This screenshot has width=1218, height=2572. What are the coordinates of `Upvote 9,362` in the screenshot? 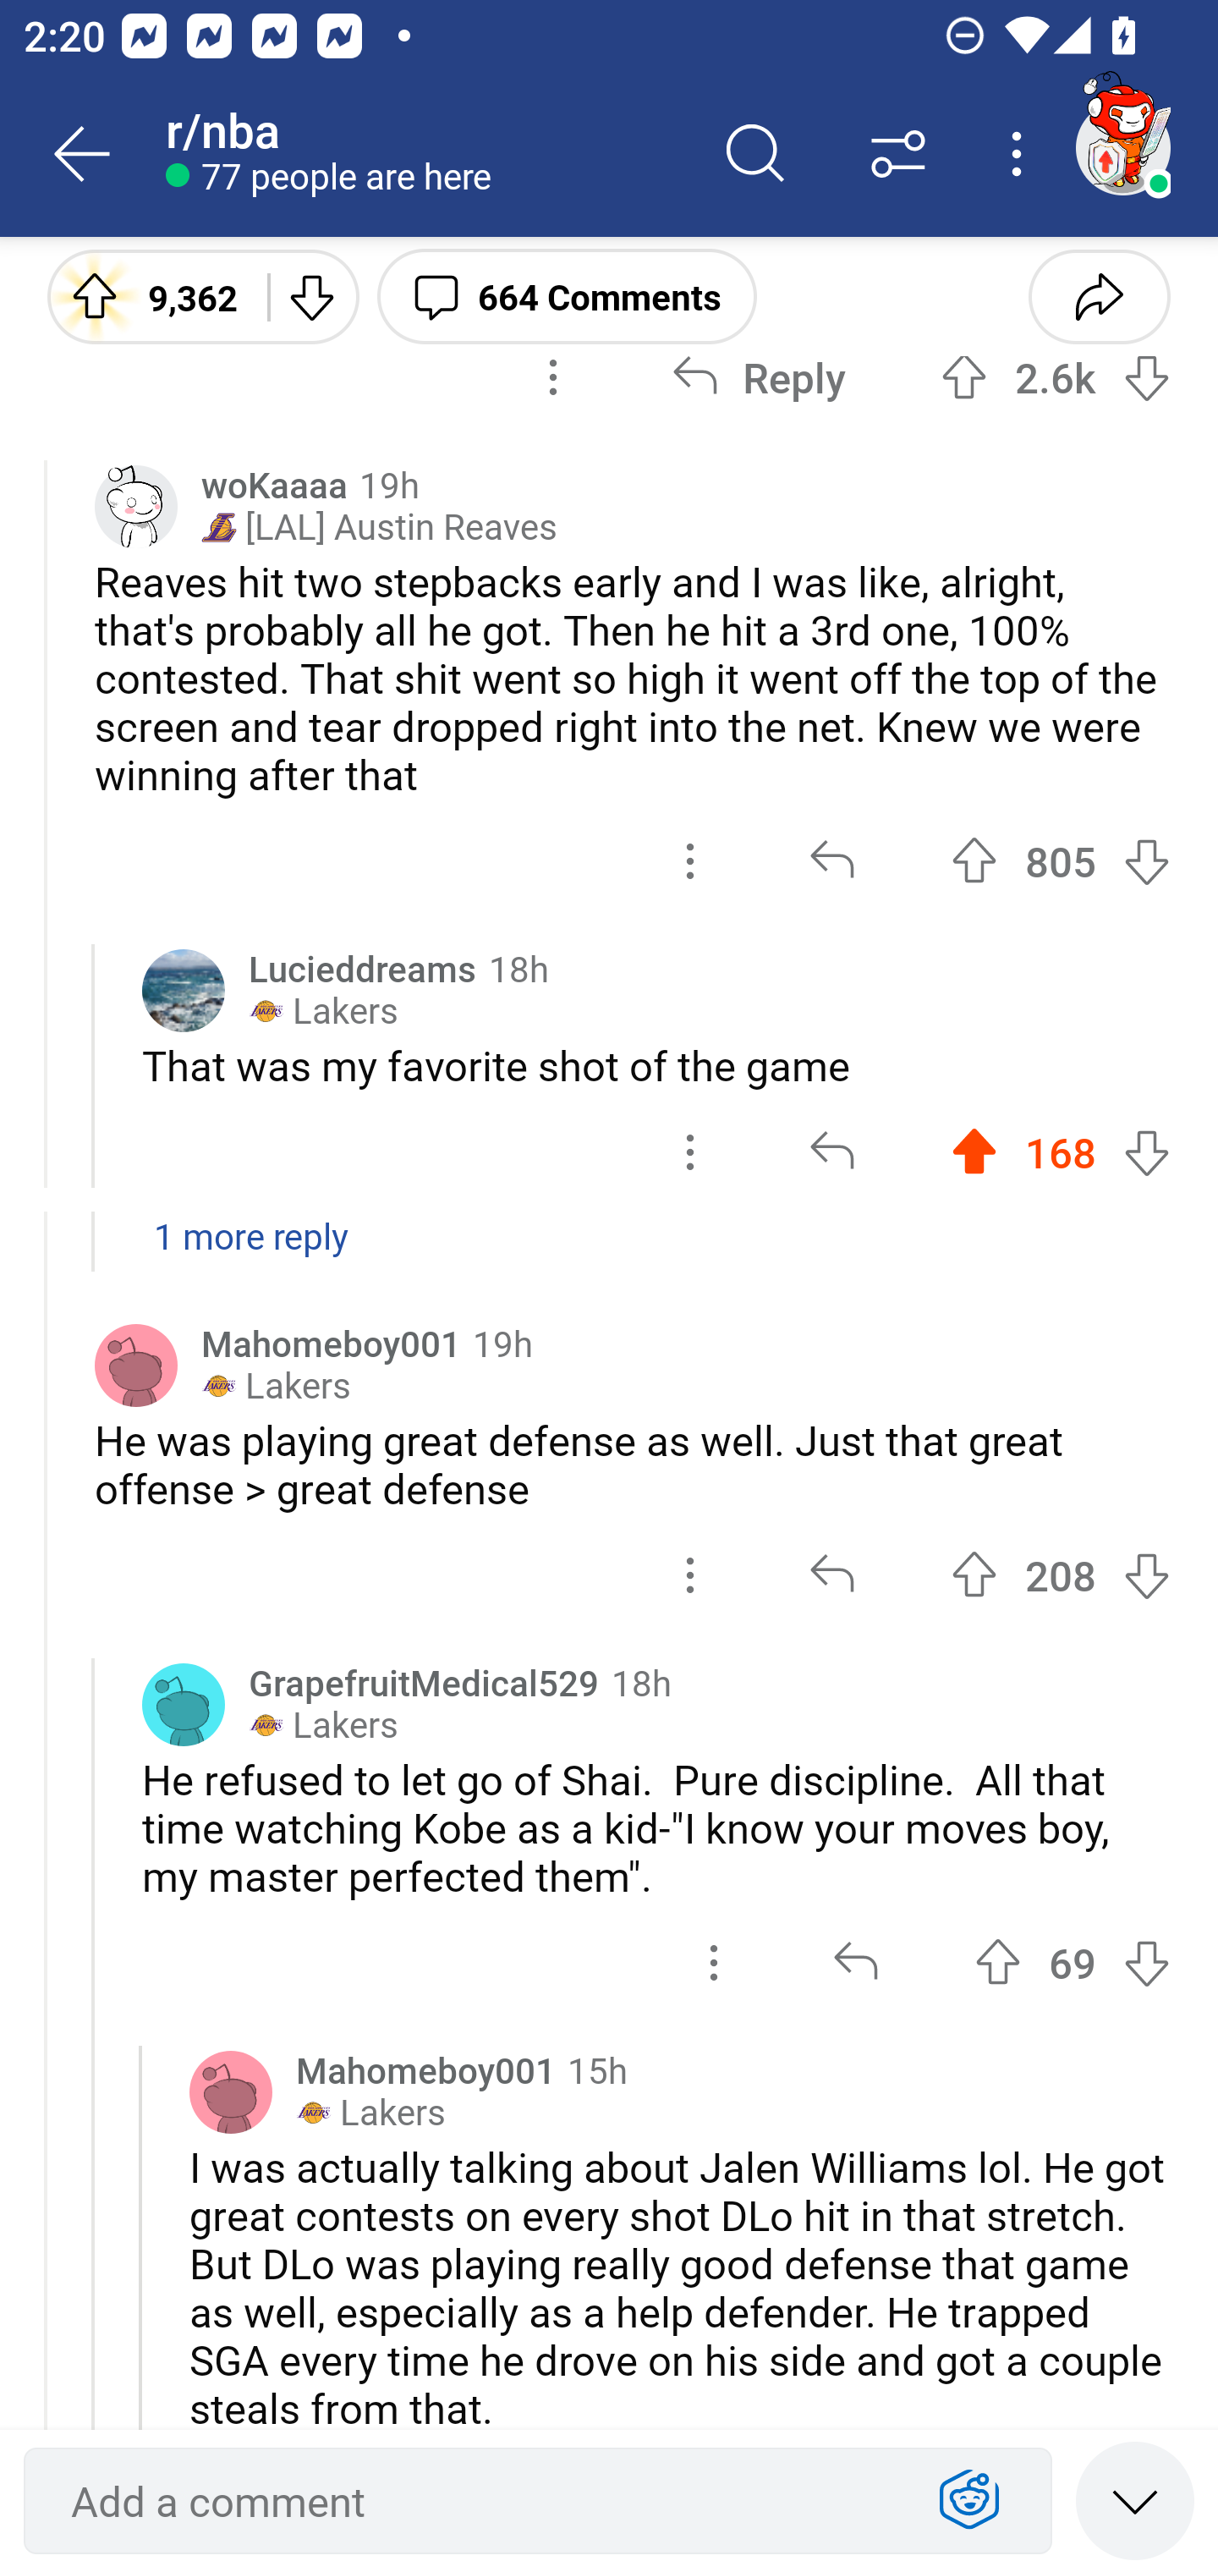 It's located at (145, 295).